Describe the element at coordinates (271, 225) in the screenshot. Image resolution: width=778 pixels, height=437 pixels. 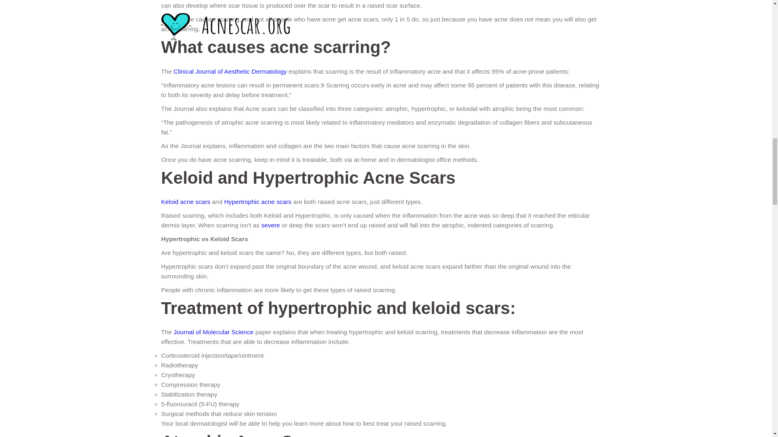
I see `severe` at that location.